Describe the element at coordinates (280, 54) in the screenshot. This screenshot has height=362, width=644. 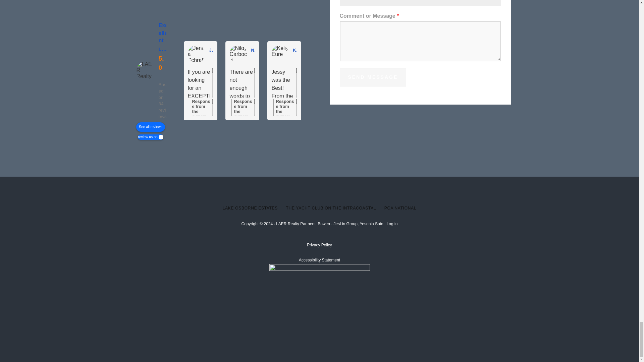
I see `Kelly Eure` at that location.